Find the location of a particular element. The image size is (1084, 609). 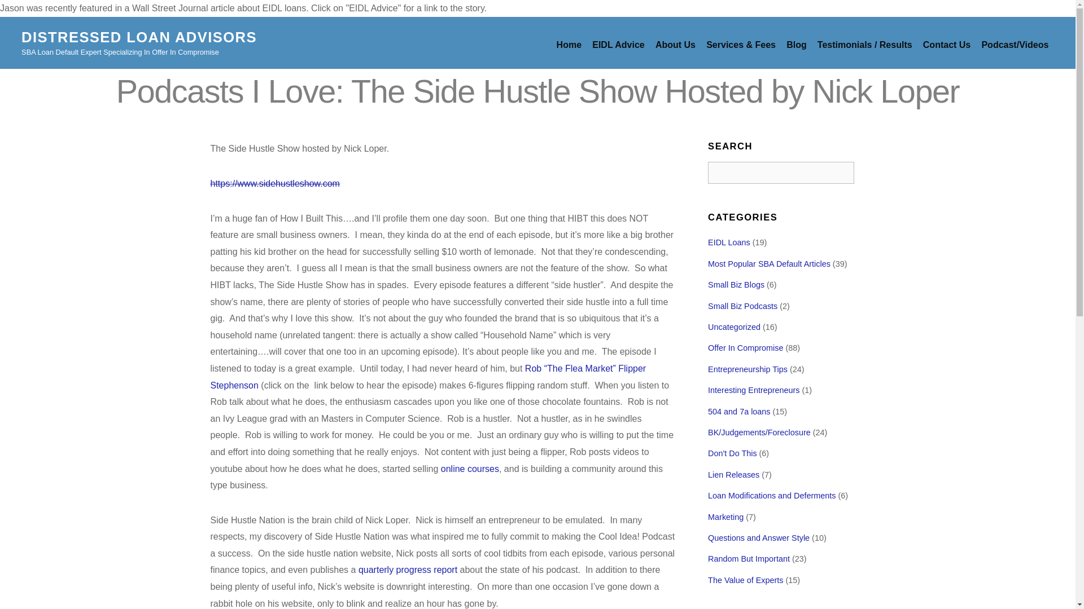

EIDL Advice is located at coordinates (619, 45).